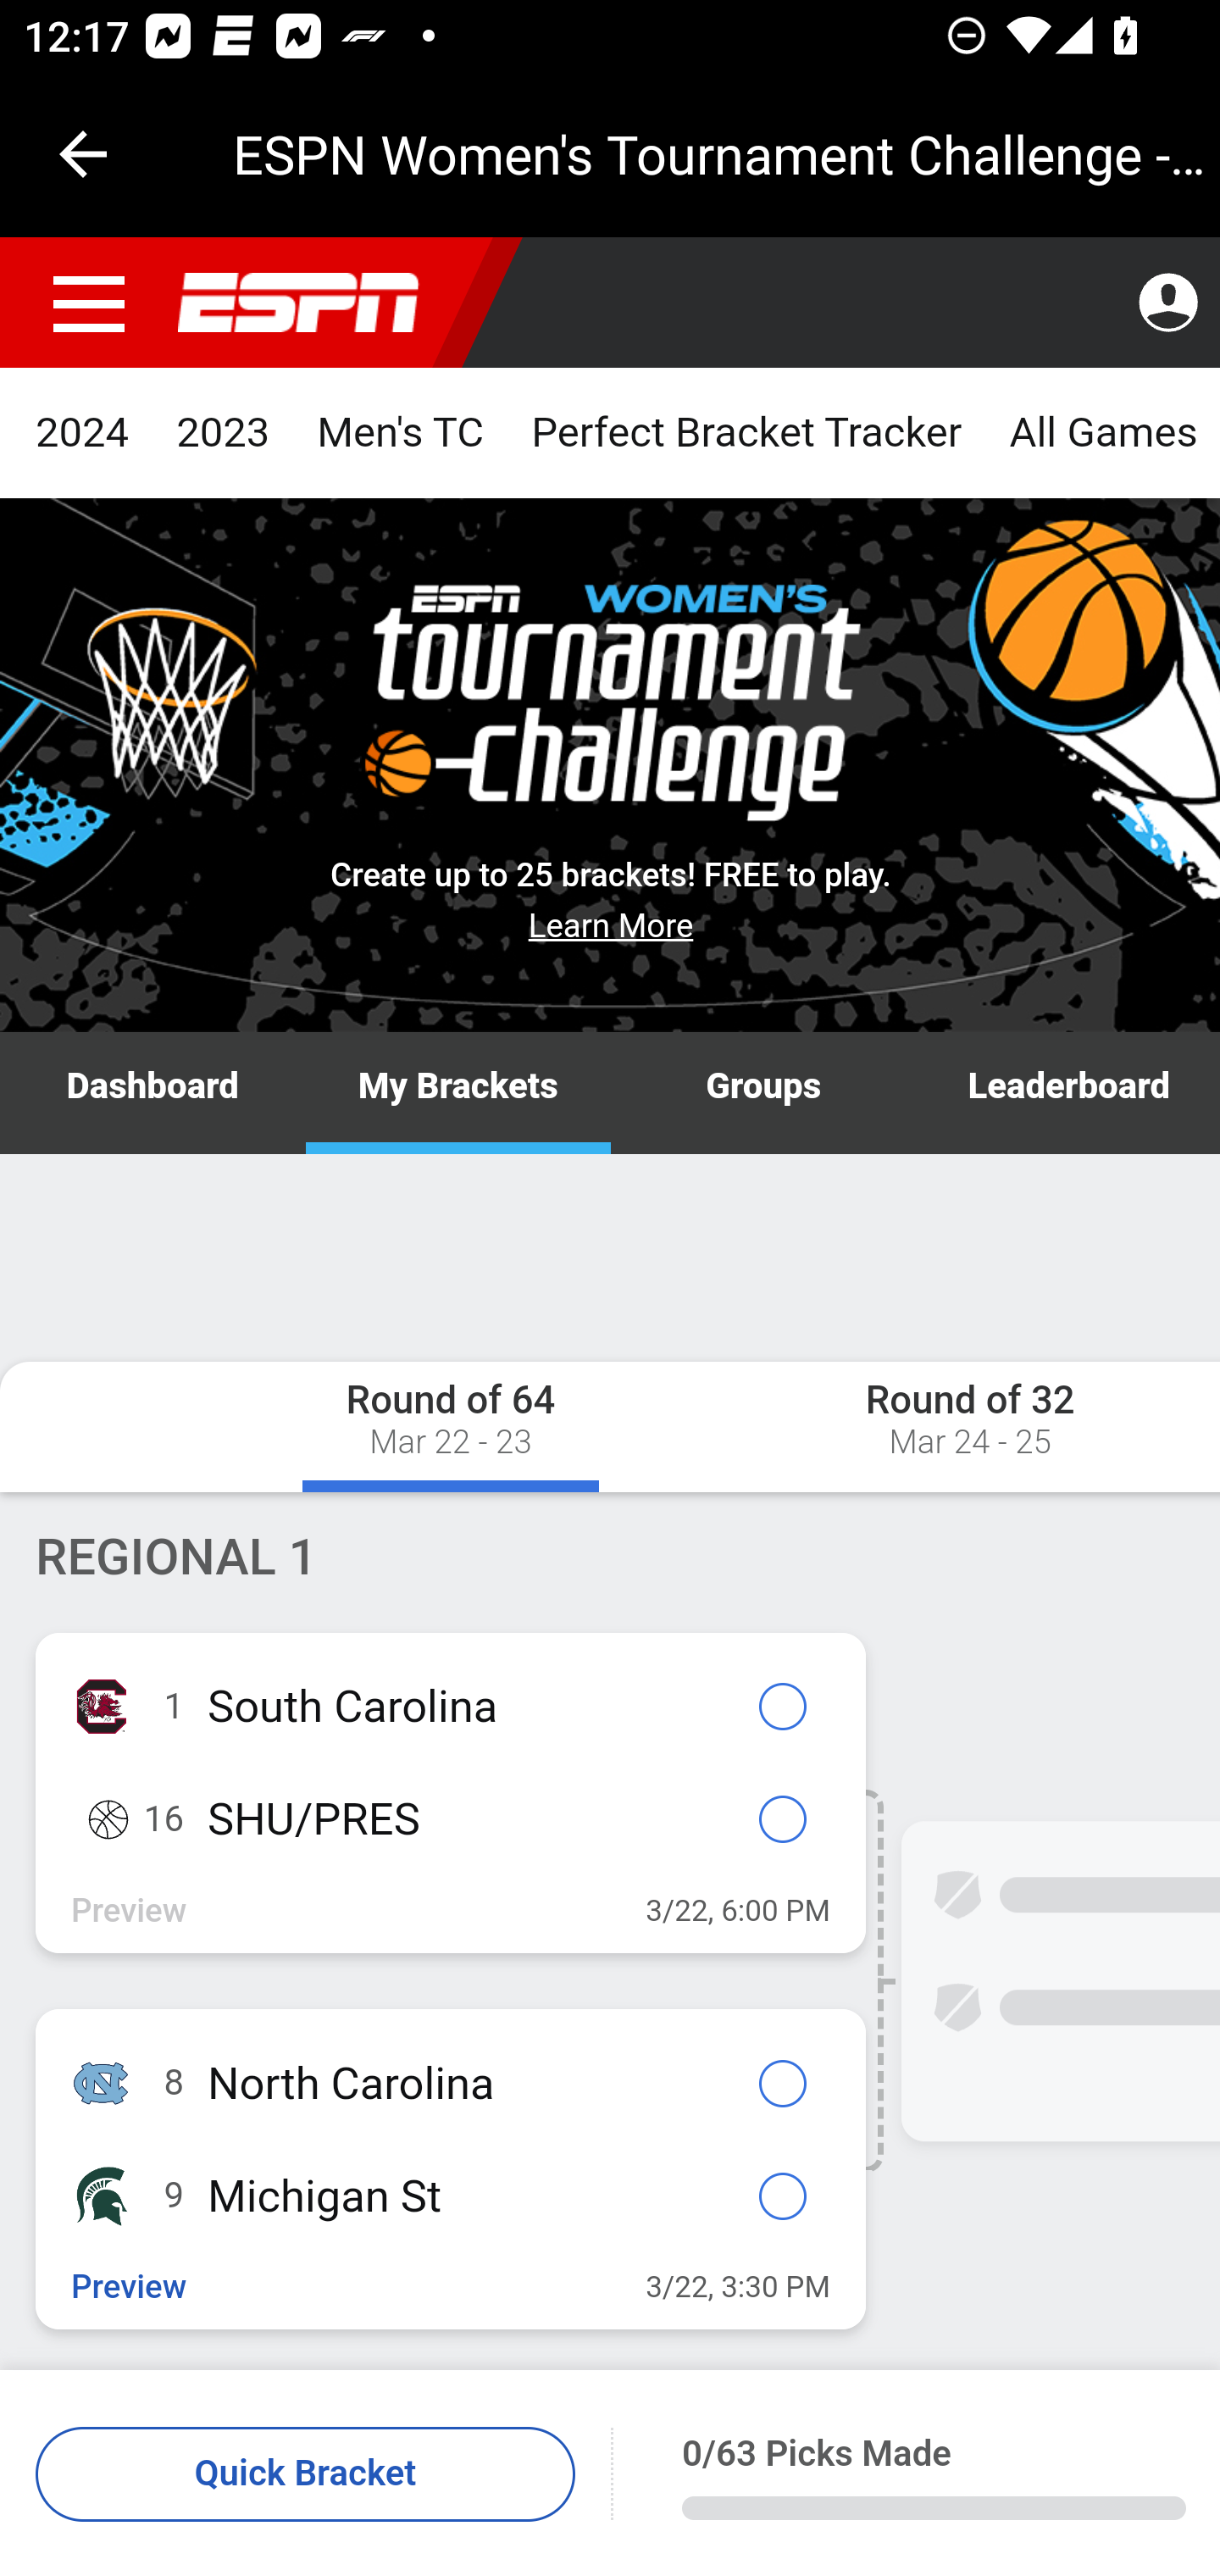  Describe the element at coordinates (307, 2475) in the screenshot. I see `Quick Bracket` at that location.